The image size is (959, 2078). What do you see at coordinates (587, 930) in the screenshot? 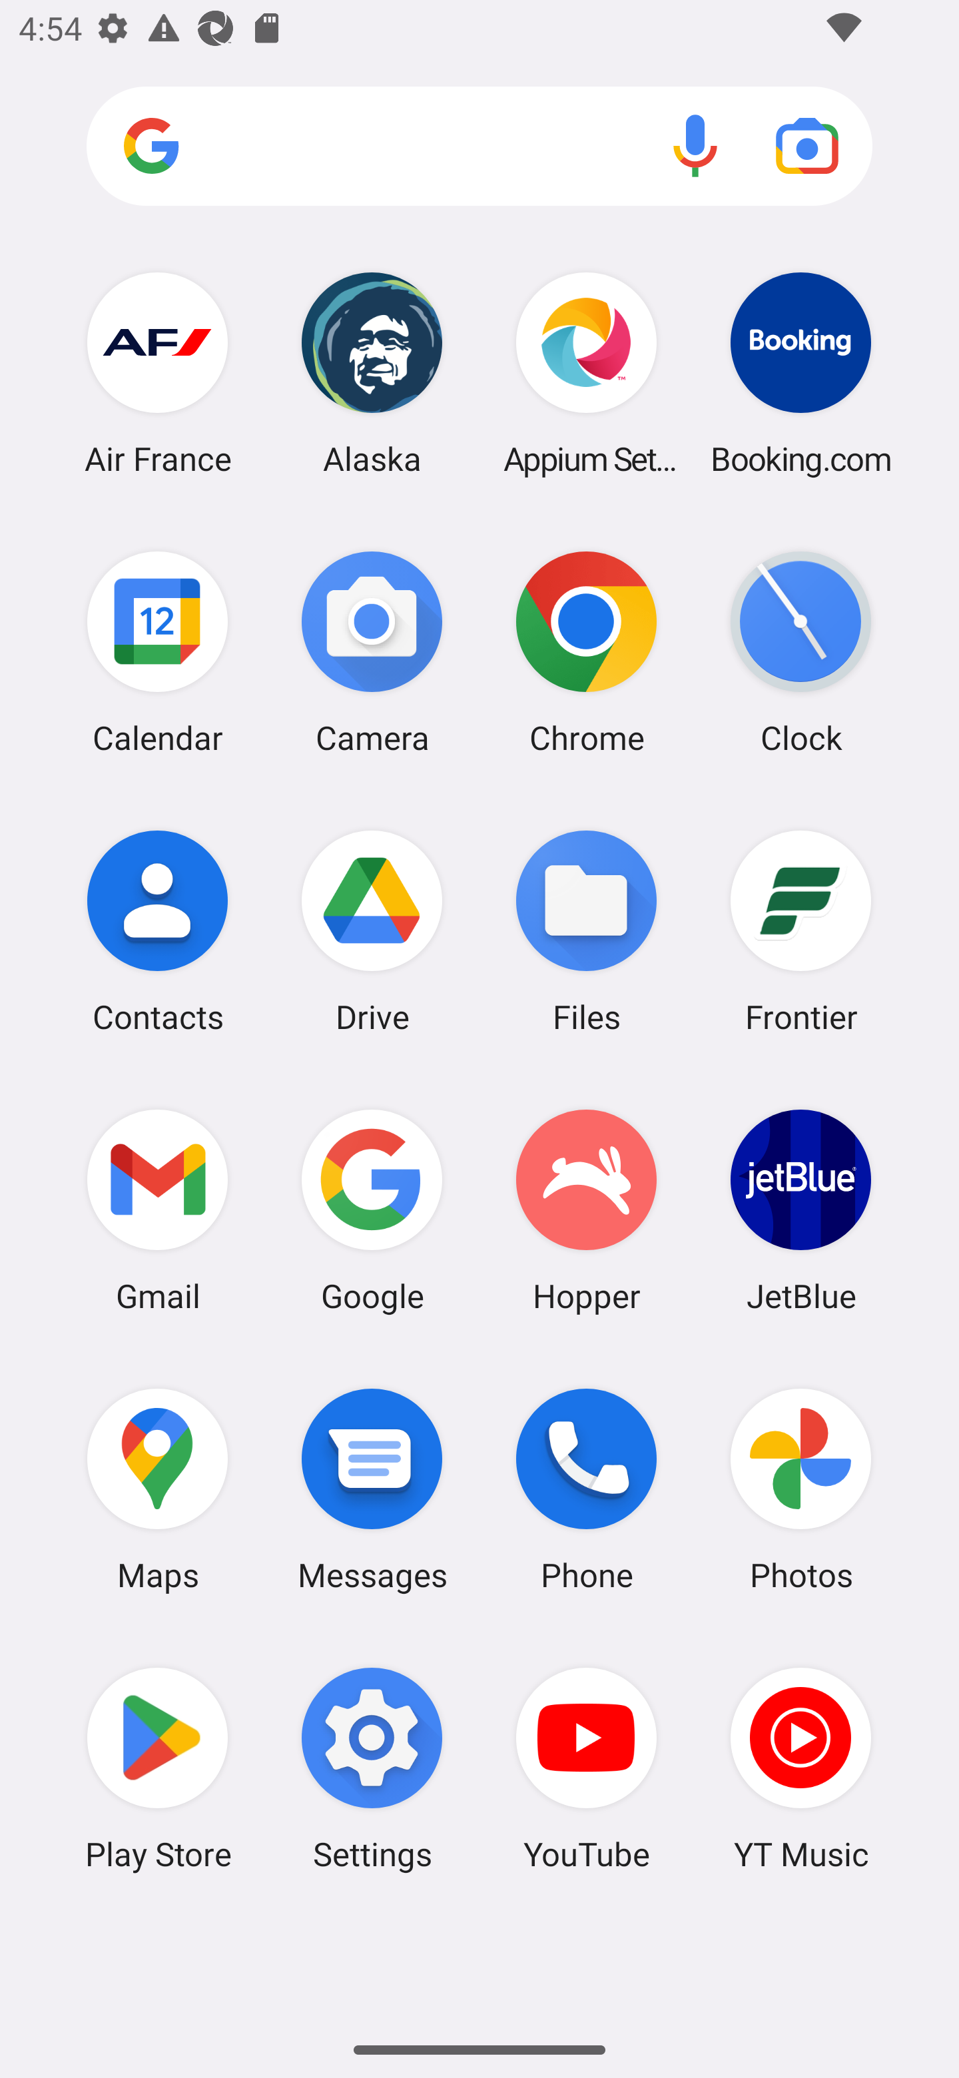
I see `Files` at bounding box center [587, 930].